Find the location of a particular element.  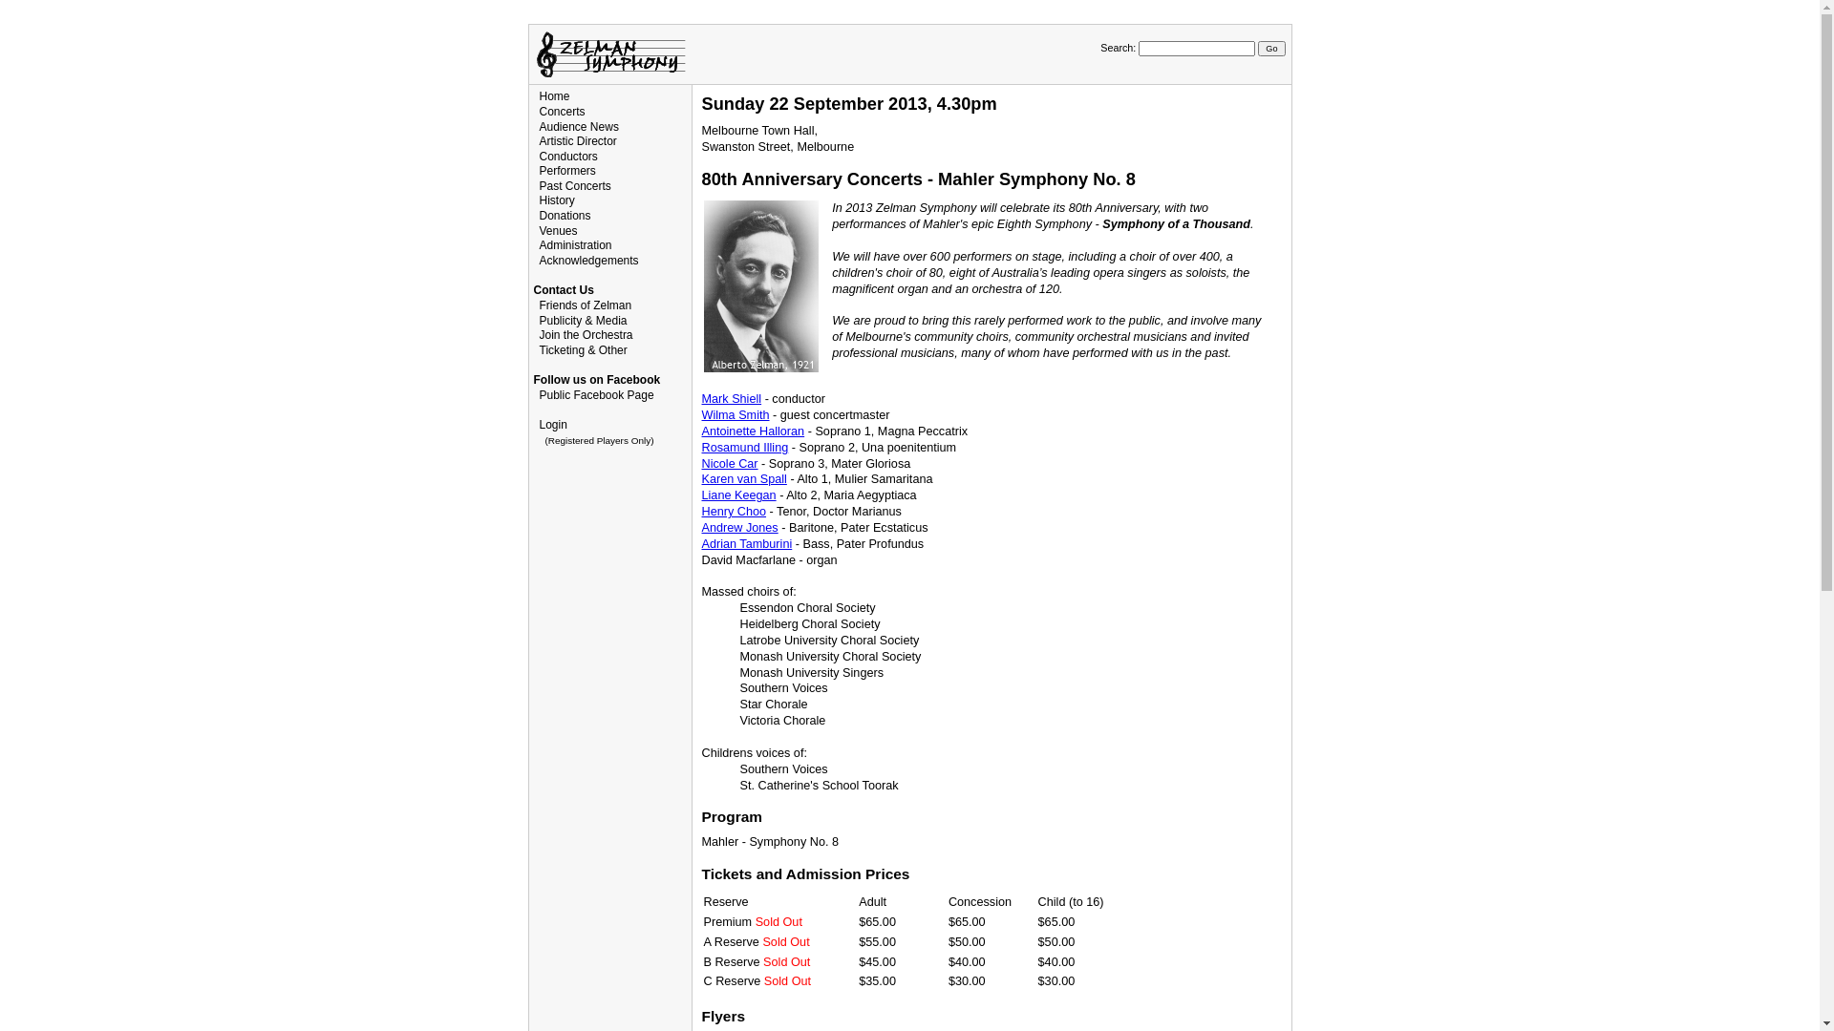

Rosamund Illing is located at coordinates (745, 448).